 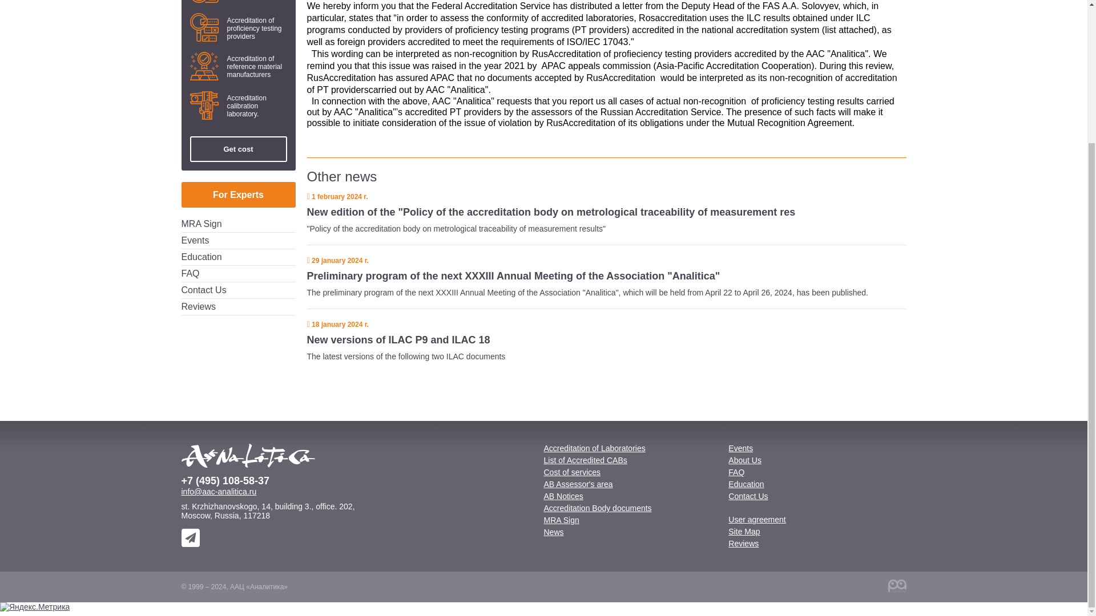 What do you see at coordinates (191, 537) in the screenshot?
I see `Telegram` at bounding box center [191, 537].